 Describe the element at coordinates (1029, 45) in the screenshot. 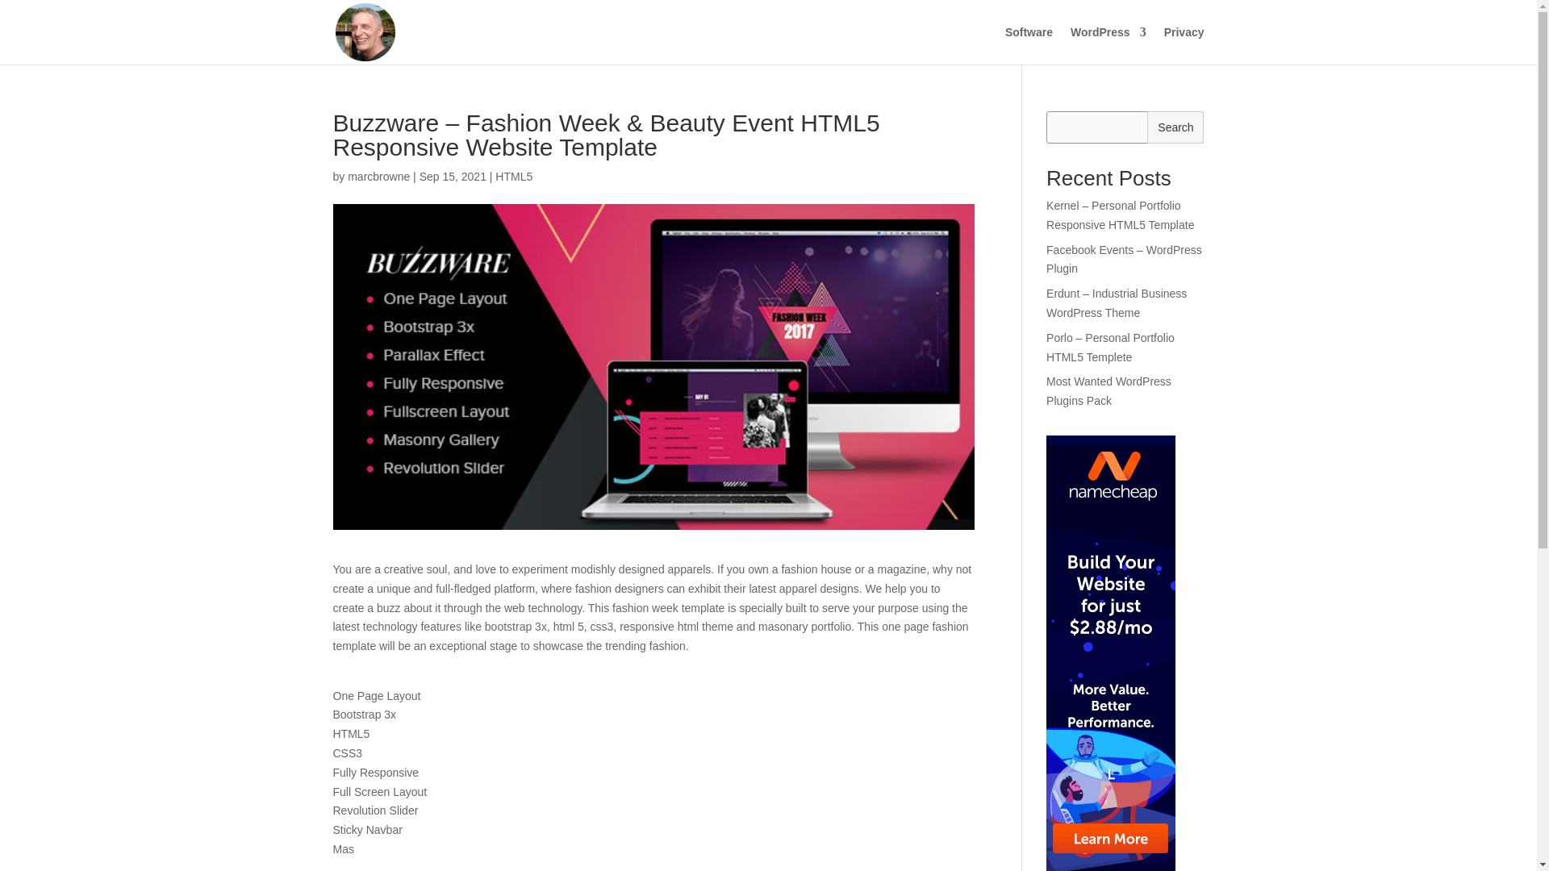

I see `Software` at that location.